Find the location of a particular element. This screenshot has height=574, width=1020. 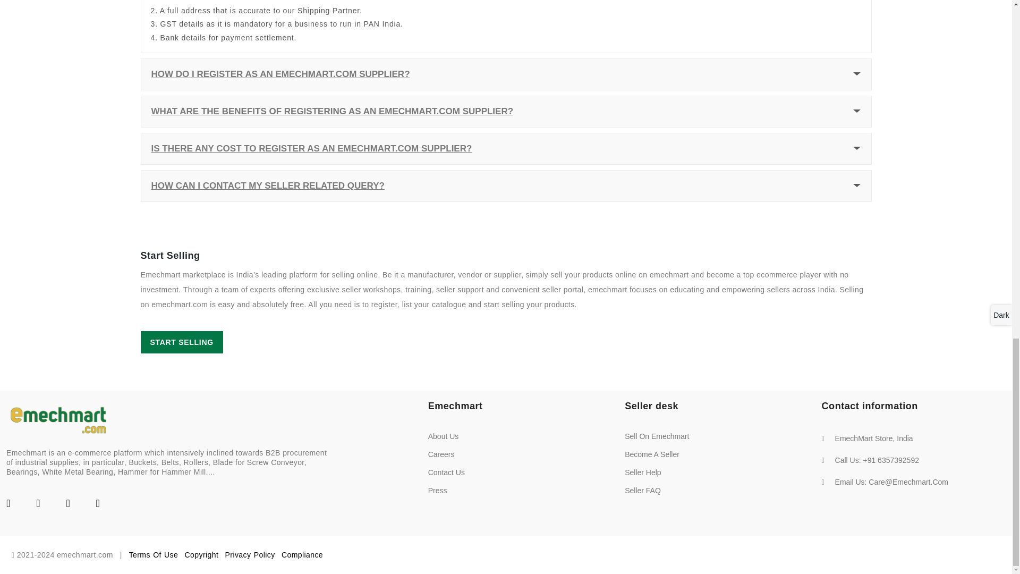

Careers is located at coordinates (441, 454).